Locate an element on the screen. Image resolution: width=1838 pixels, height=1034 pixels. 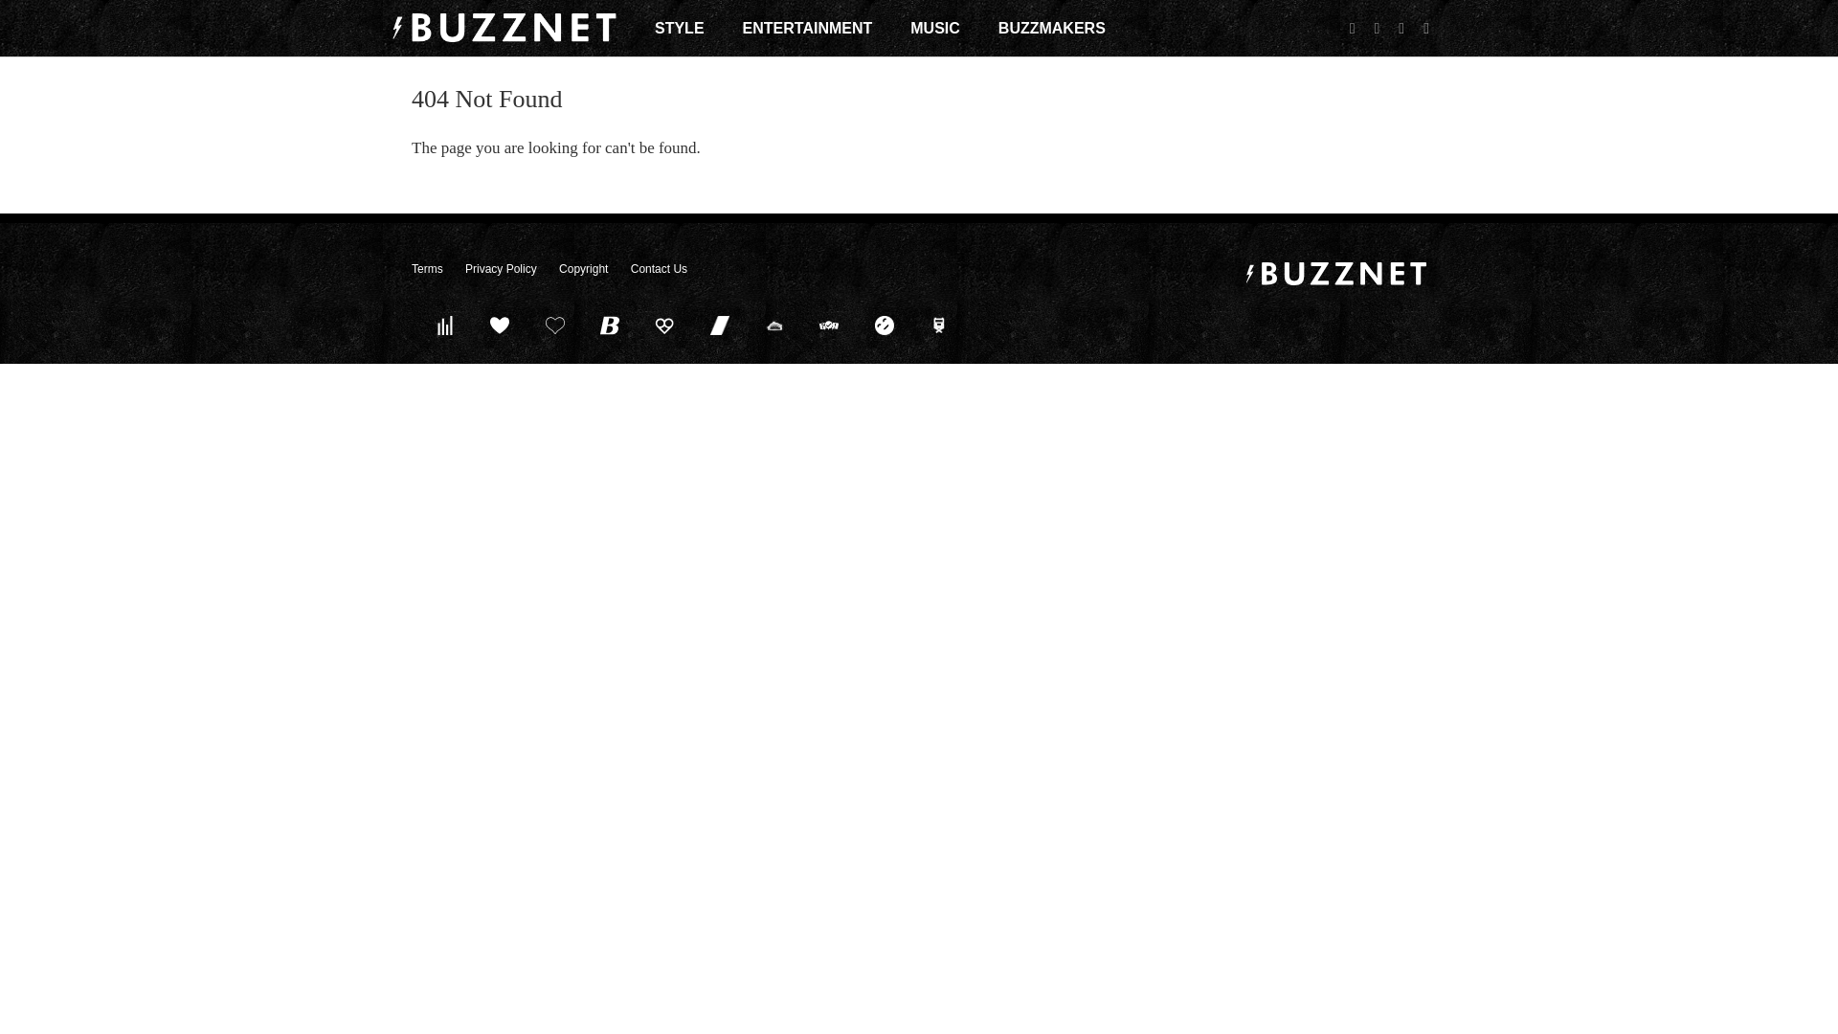
Post Fun is located at coordinates (554, 325).